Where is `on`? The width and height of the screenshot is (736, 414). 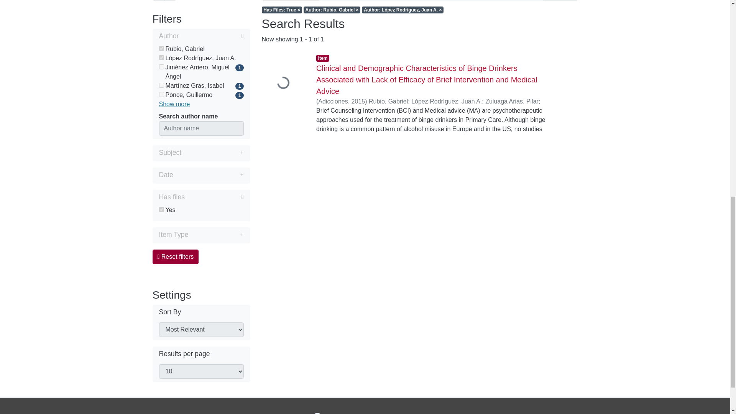 on is located at coordinates (161, 209).